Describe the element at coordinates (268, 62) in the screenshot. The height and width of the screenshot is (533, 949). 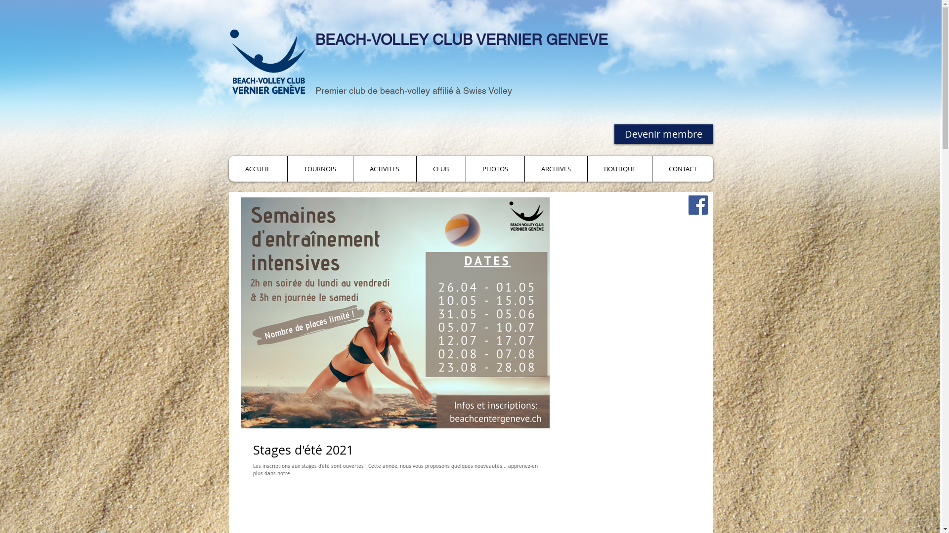
I see `BeachVolleyLogo_transparent_navy.png` at that location.